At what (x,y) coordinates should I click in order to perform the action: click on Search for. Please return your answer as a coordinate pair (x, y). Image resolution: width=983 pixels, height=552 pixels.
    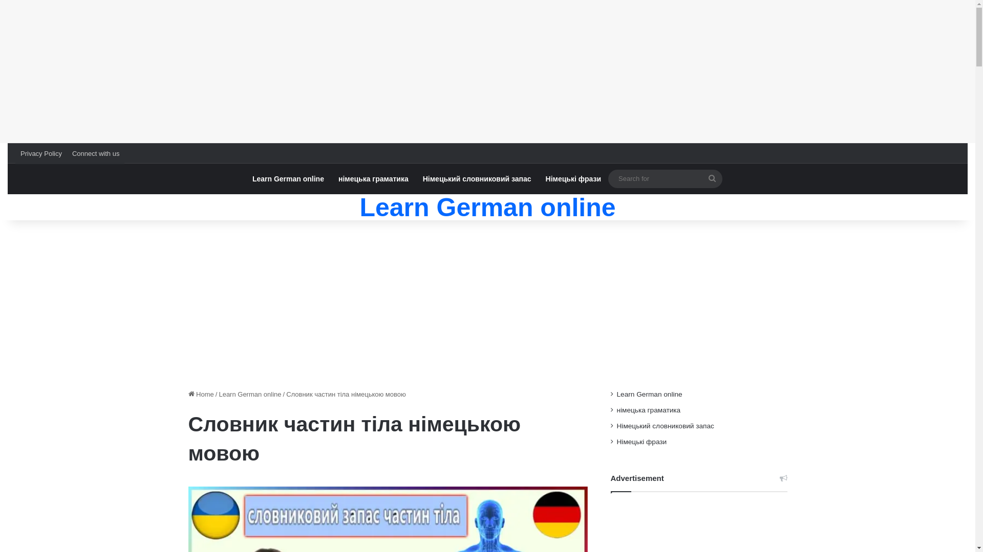
    Looking at the image, I should click on (712, 179).